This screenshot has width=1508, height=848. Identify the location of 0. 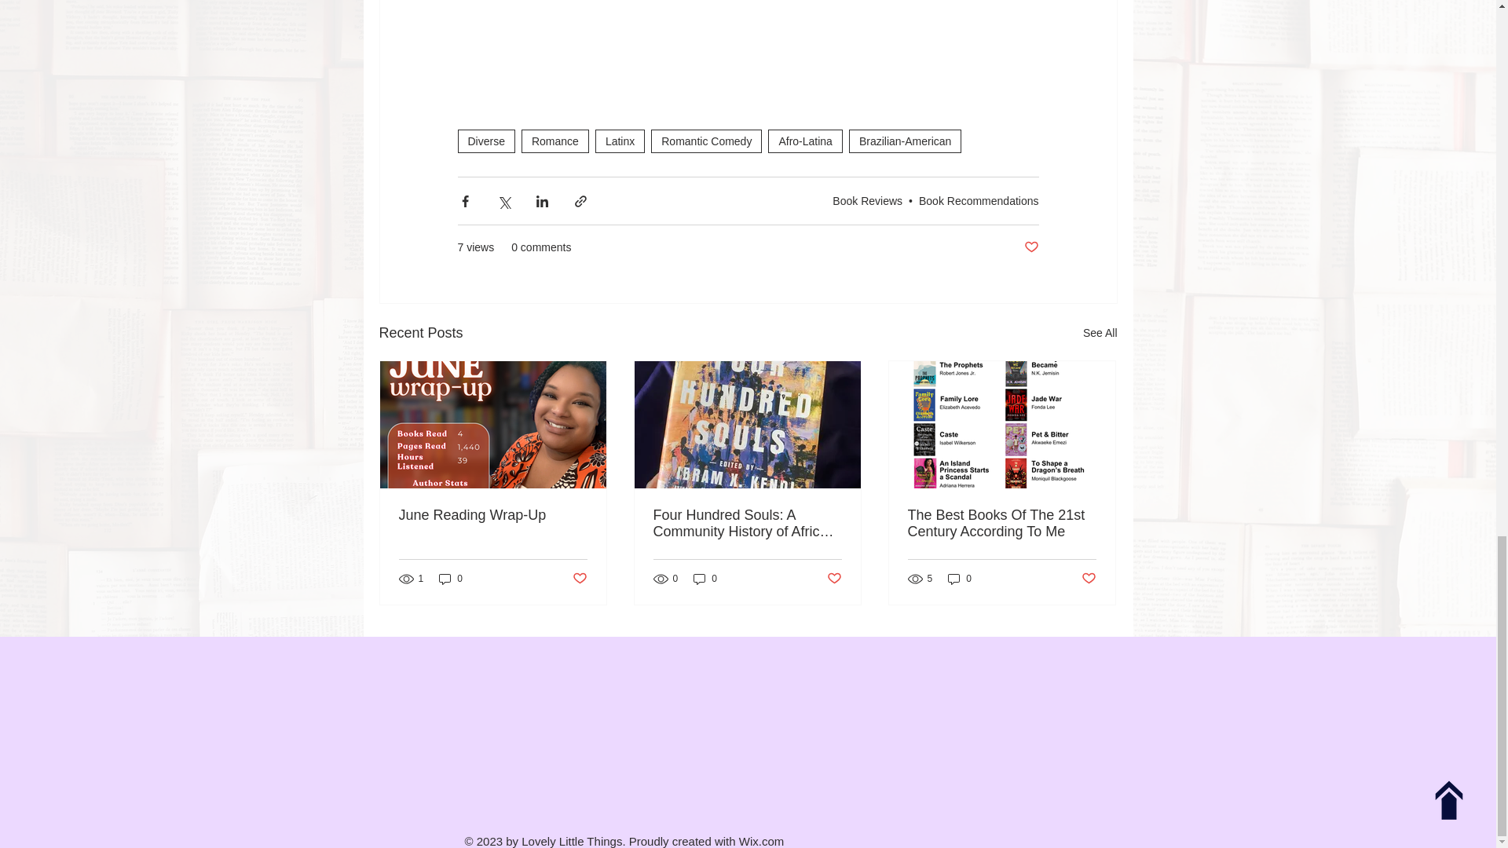
(705, 578).